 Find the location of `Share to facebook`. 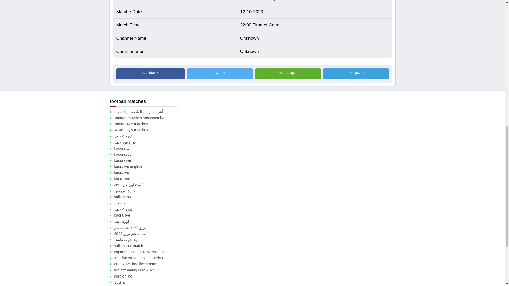

Share to facebook is located at coordinates (150, 74).